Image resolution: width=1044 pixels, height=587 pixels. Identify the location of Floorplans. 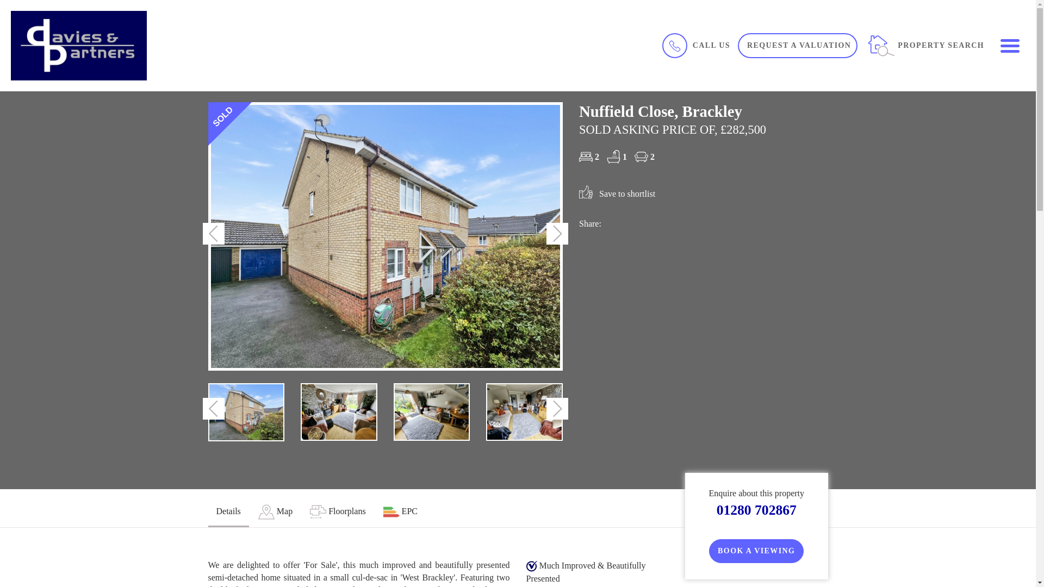
(337, 512).